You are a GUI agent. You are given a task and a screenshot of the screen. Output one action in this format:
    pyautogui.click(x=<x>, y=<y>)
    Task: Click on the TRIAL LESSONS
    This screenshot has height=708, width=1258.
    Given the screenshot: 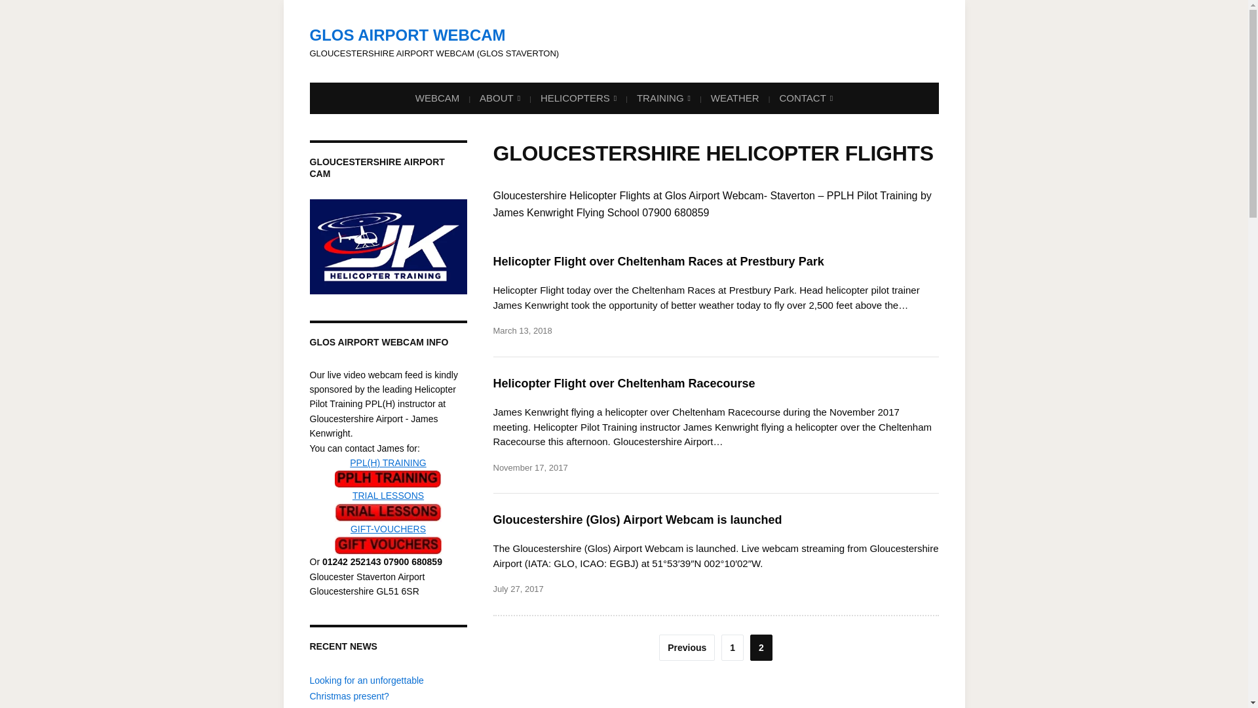 What is the action you would take?
    pyautogui.click(x=388, y=496)
    